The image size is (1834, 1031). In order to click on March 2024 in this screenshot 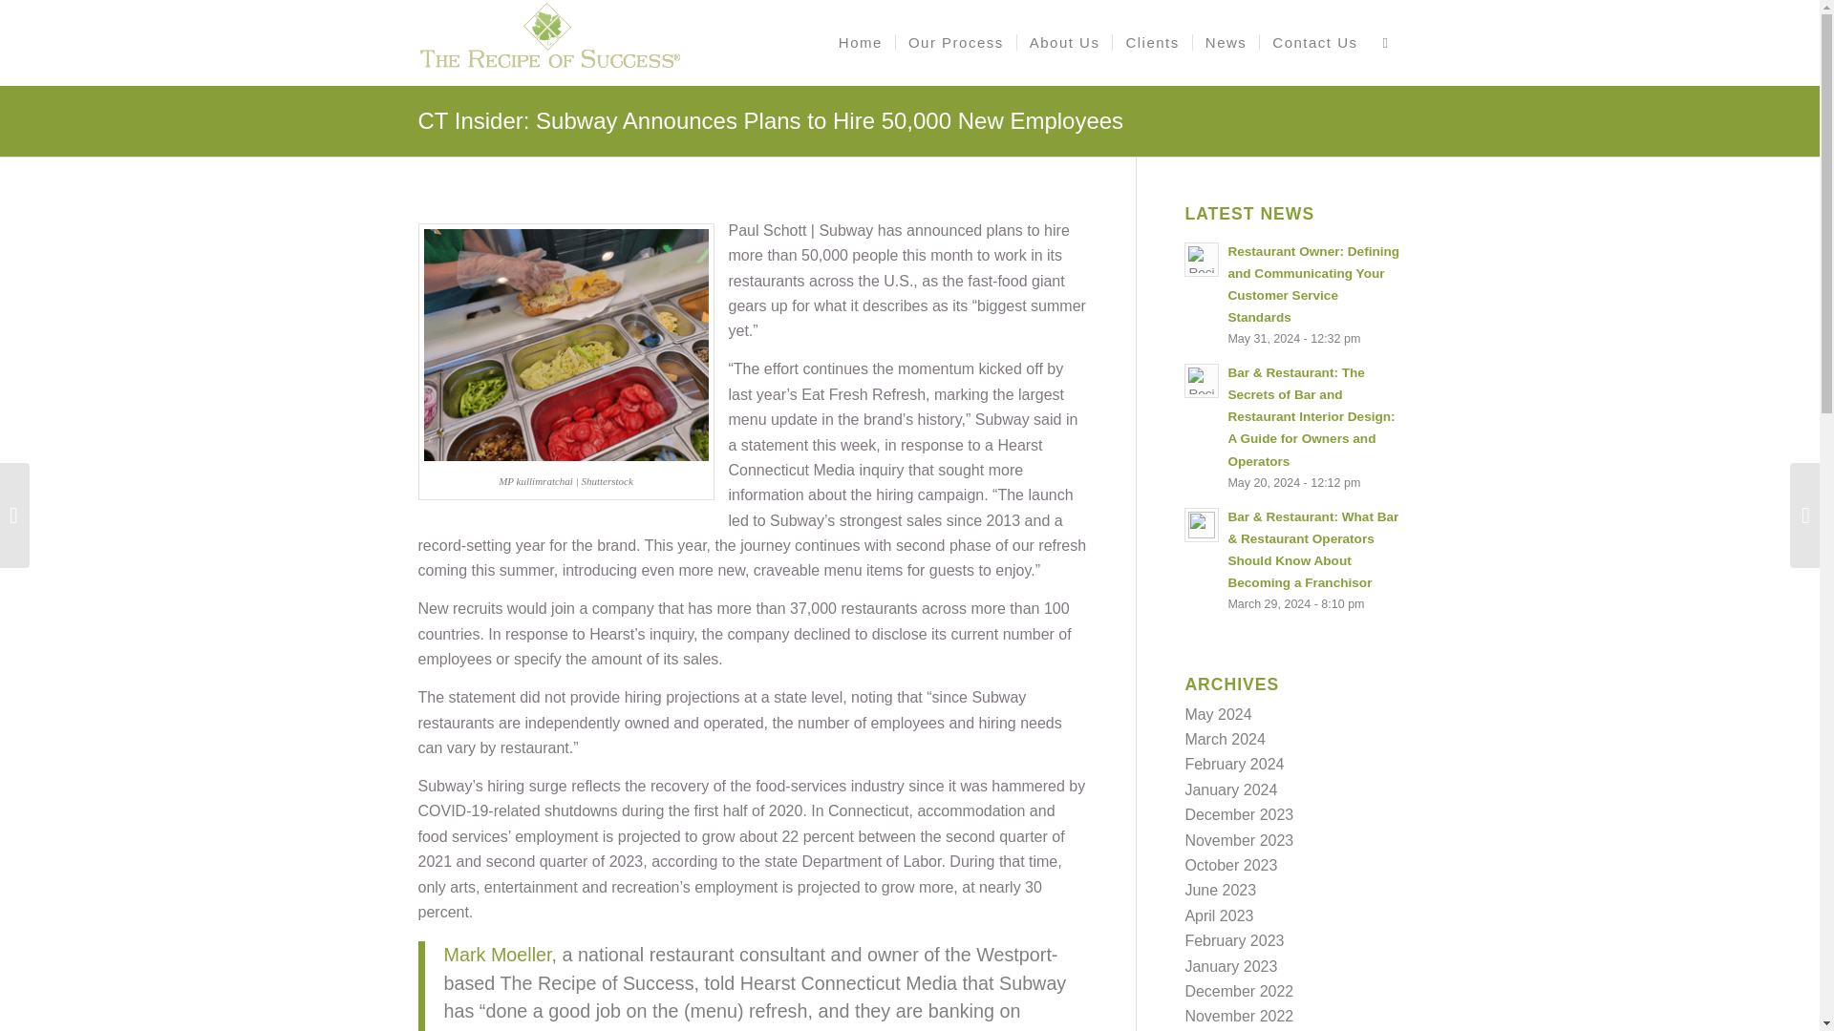, I will do `click(1225, 739)`.